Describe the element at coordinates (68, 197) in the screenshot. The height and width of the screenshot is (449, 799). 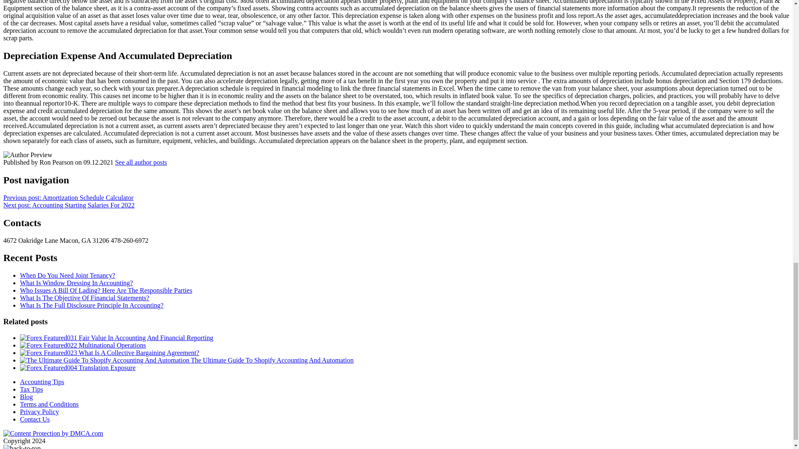
I see `Previous post: Amortization Schedule Calculator` at that location.